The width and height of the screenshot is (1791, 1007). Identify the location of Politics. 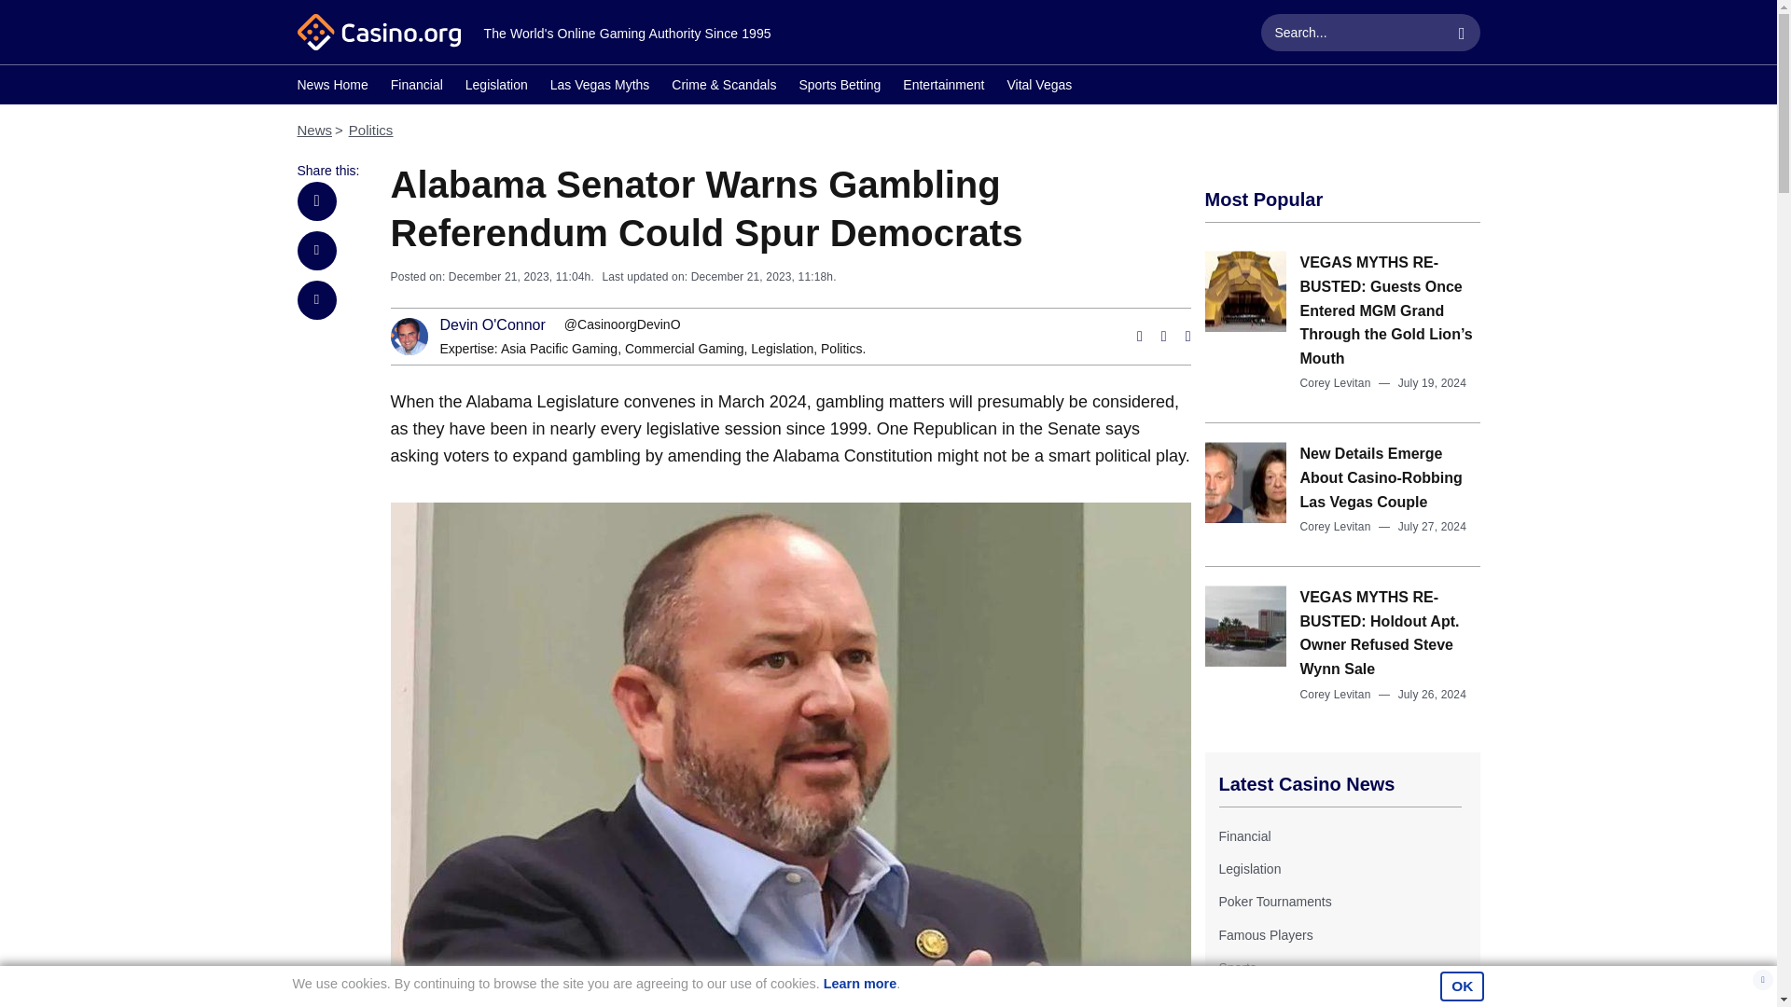
(371, 129).